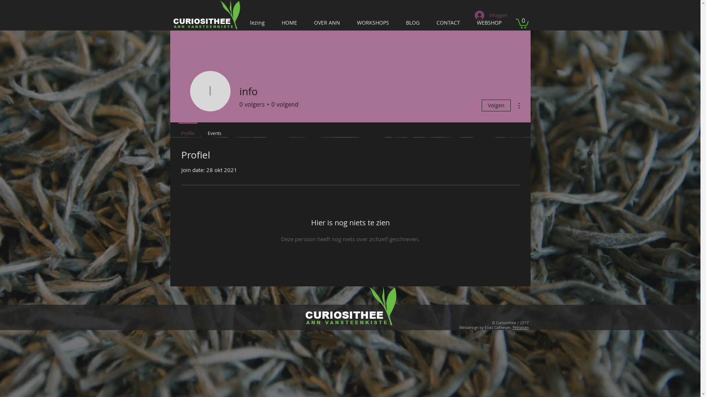 The width and height of the screenshot is (706, 397). I want to click on BLOG, so click(414, 23).